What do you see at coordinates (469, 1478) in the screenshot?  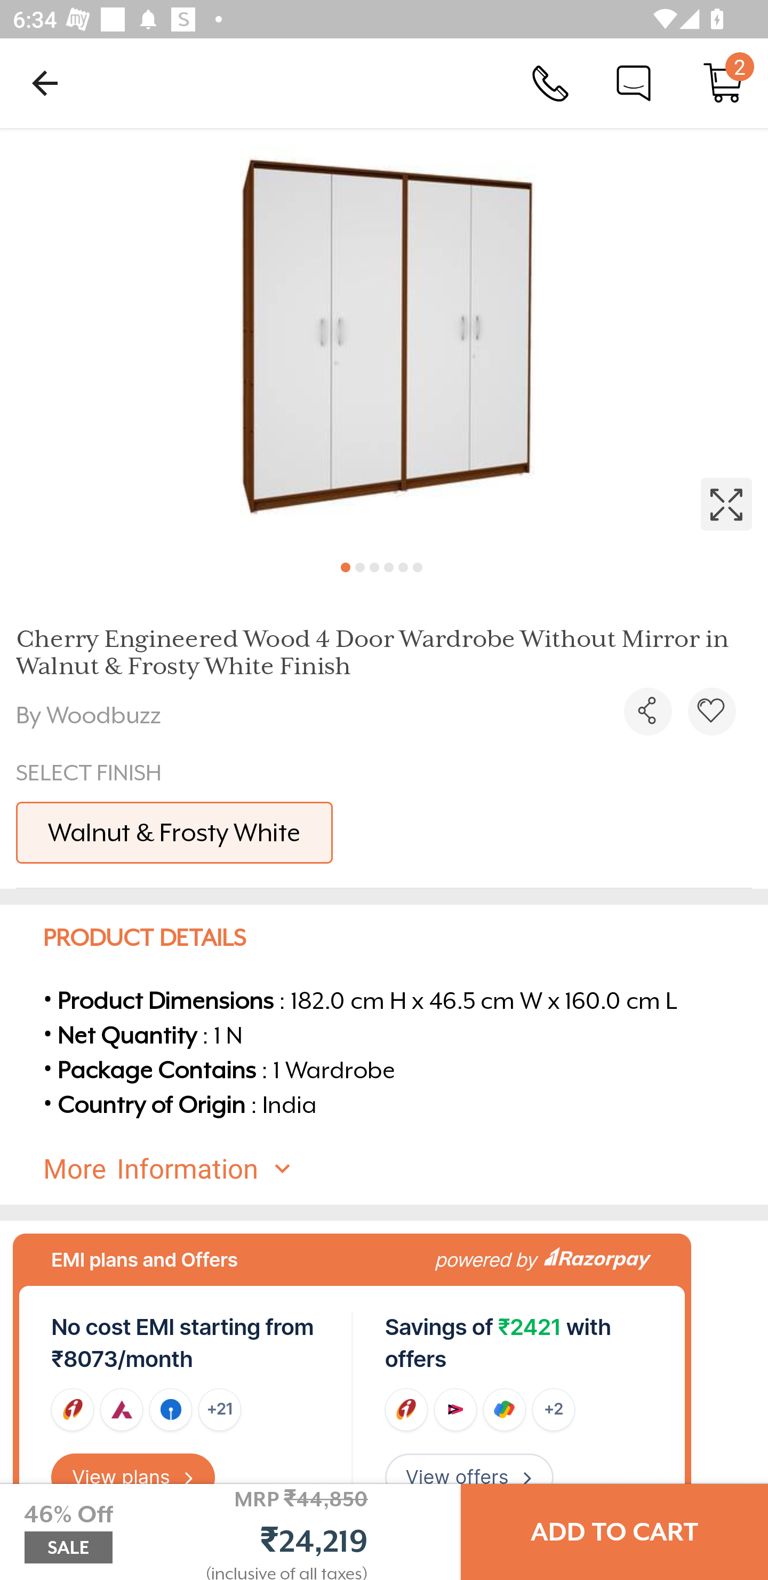 I see `View offers` at bounding box center [469, 1478].